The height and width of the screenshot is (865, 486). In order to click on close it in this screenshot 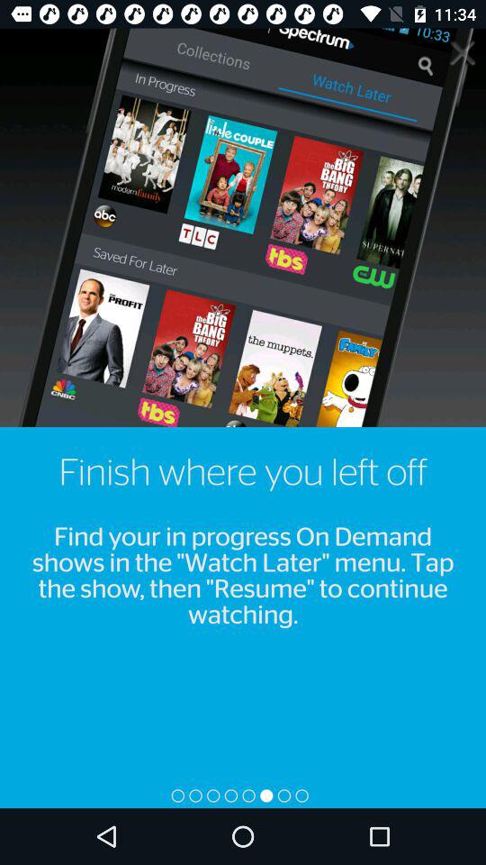, I will do `click(463, 52)`.